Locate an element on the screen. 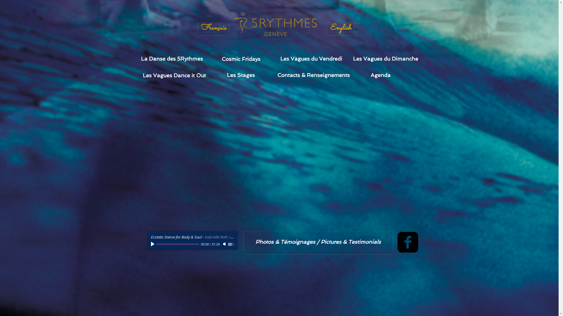  English is located at coordinates (340, 28).